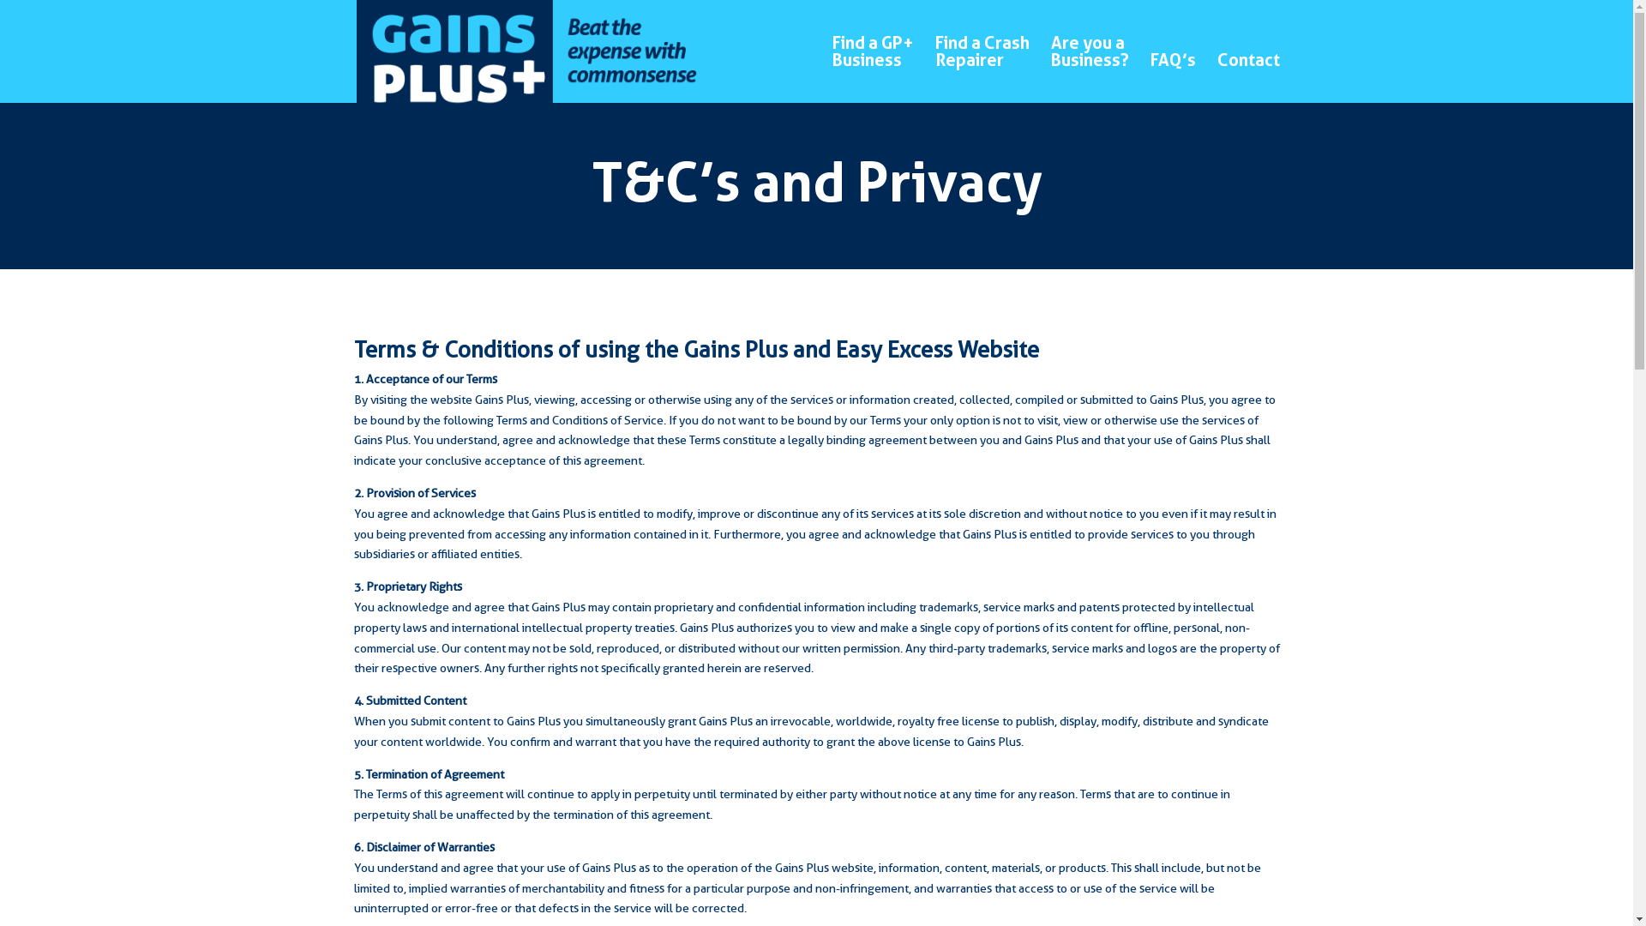 The width and height of the screenshot is (1646, 926). What do you see at coordinates (982, 69) in the screenshot?
I see `Find a Crash
Repairer` at bounding box center [982, 69].